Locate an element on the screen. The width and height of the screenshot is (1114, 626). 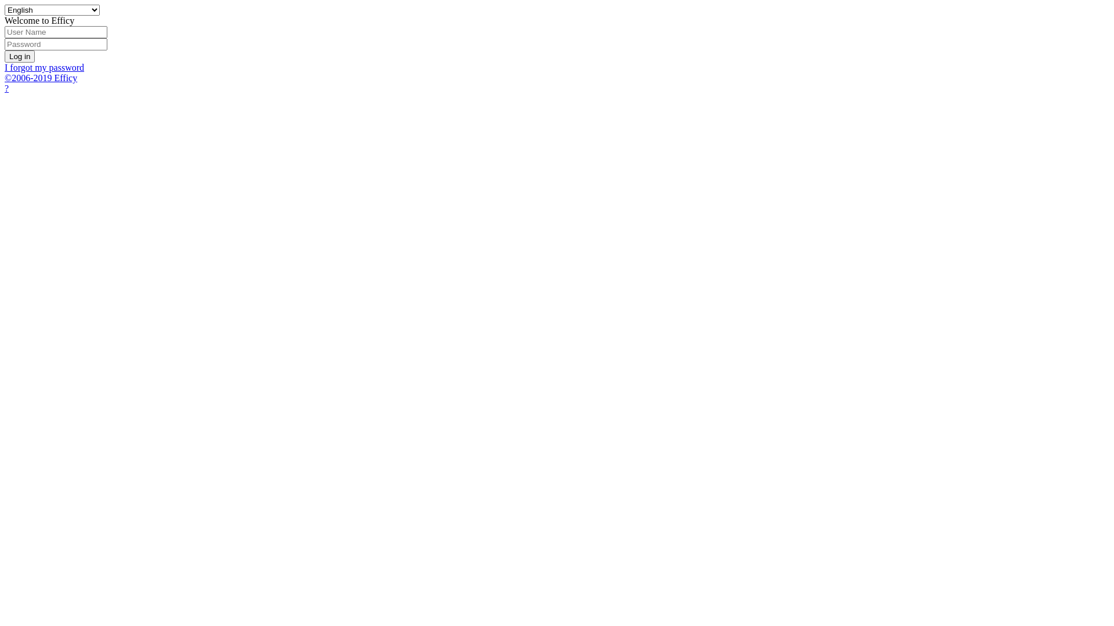
I forgot my password is located at coordinates (44, 67).